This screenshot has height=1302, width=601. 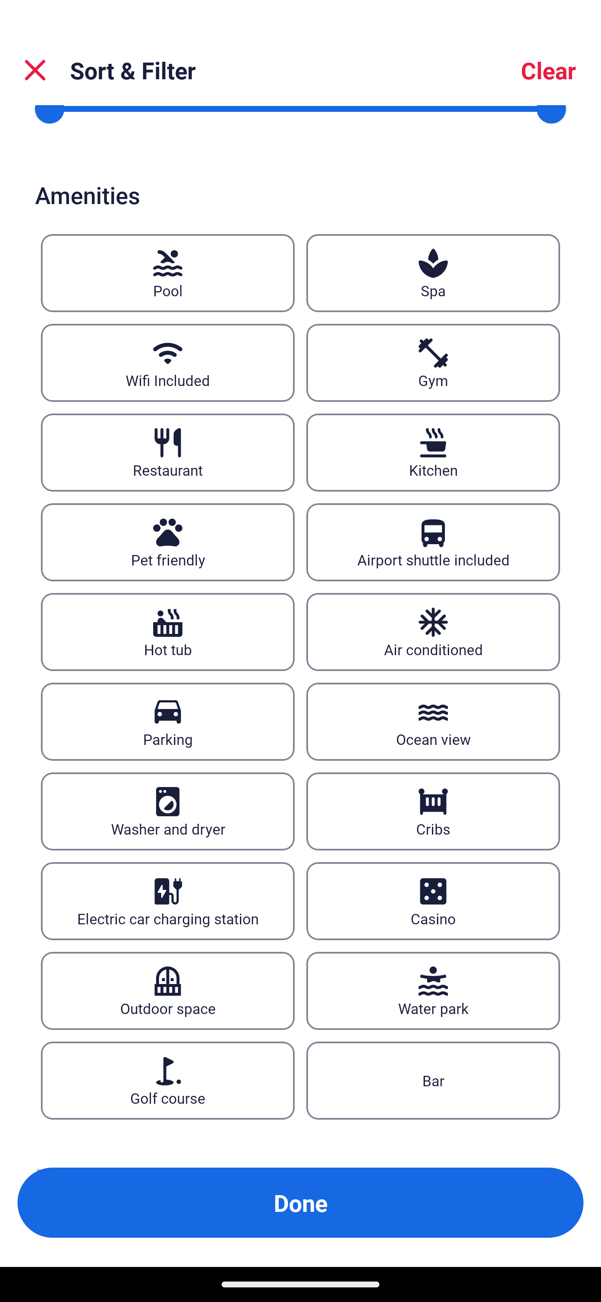 I want to click on Hot tub, so click(x=167, y=631).